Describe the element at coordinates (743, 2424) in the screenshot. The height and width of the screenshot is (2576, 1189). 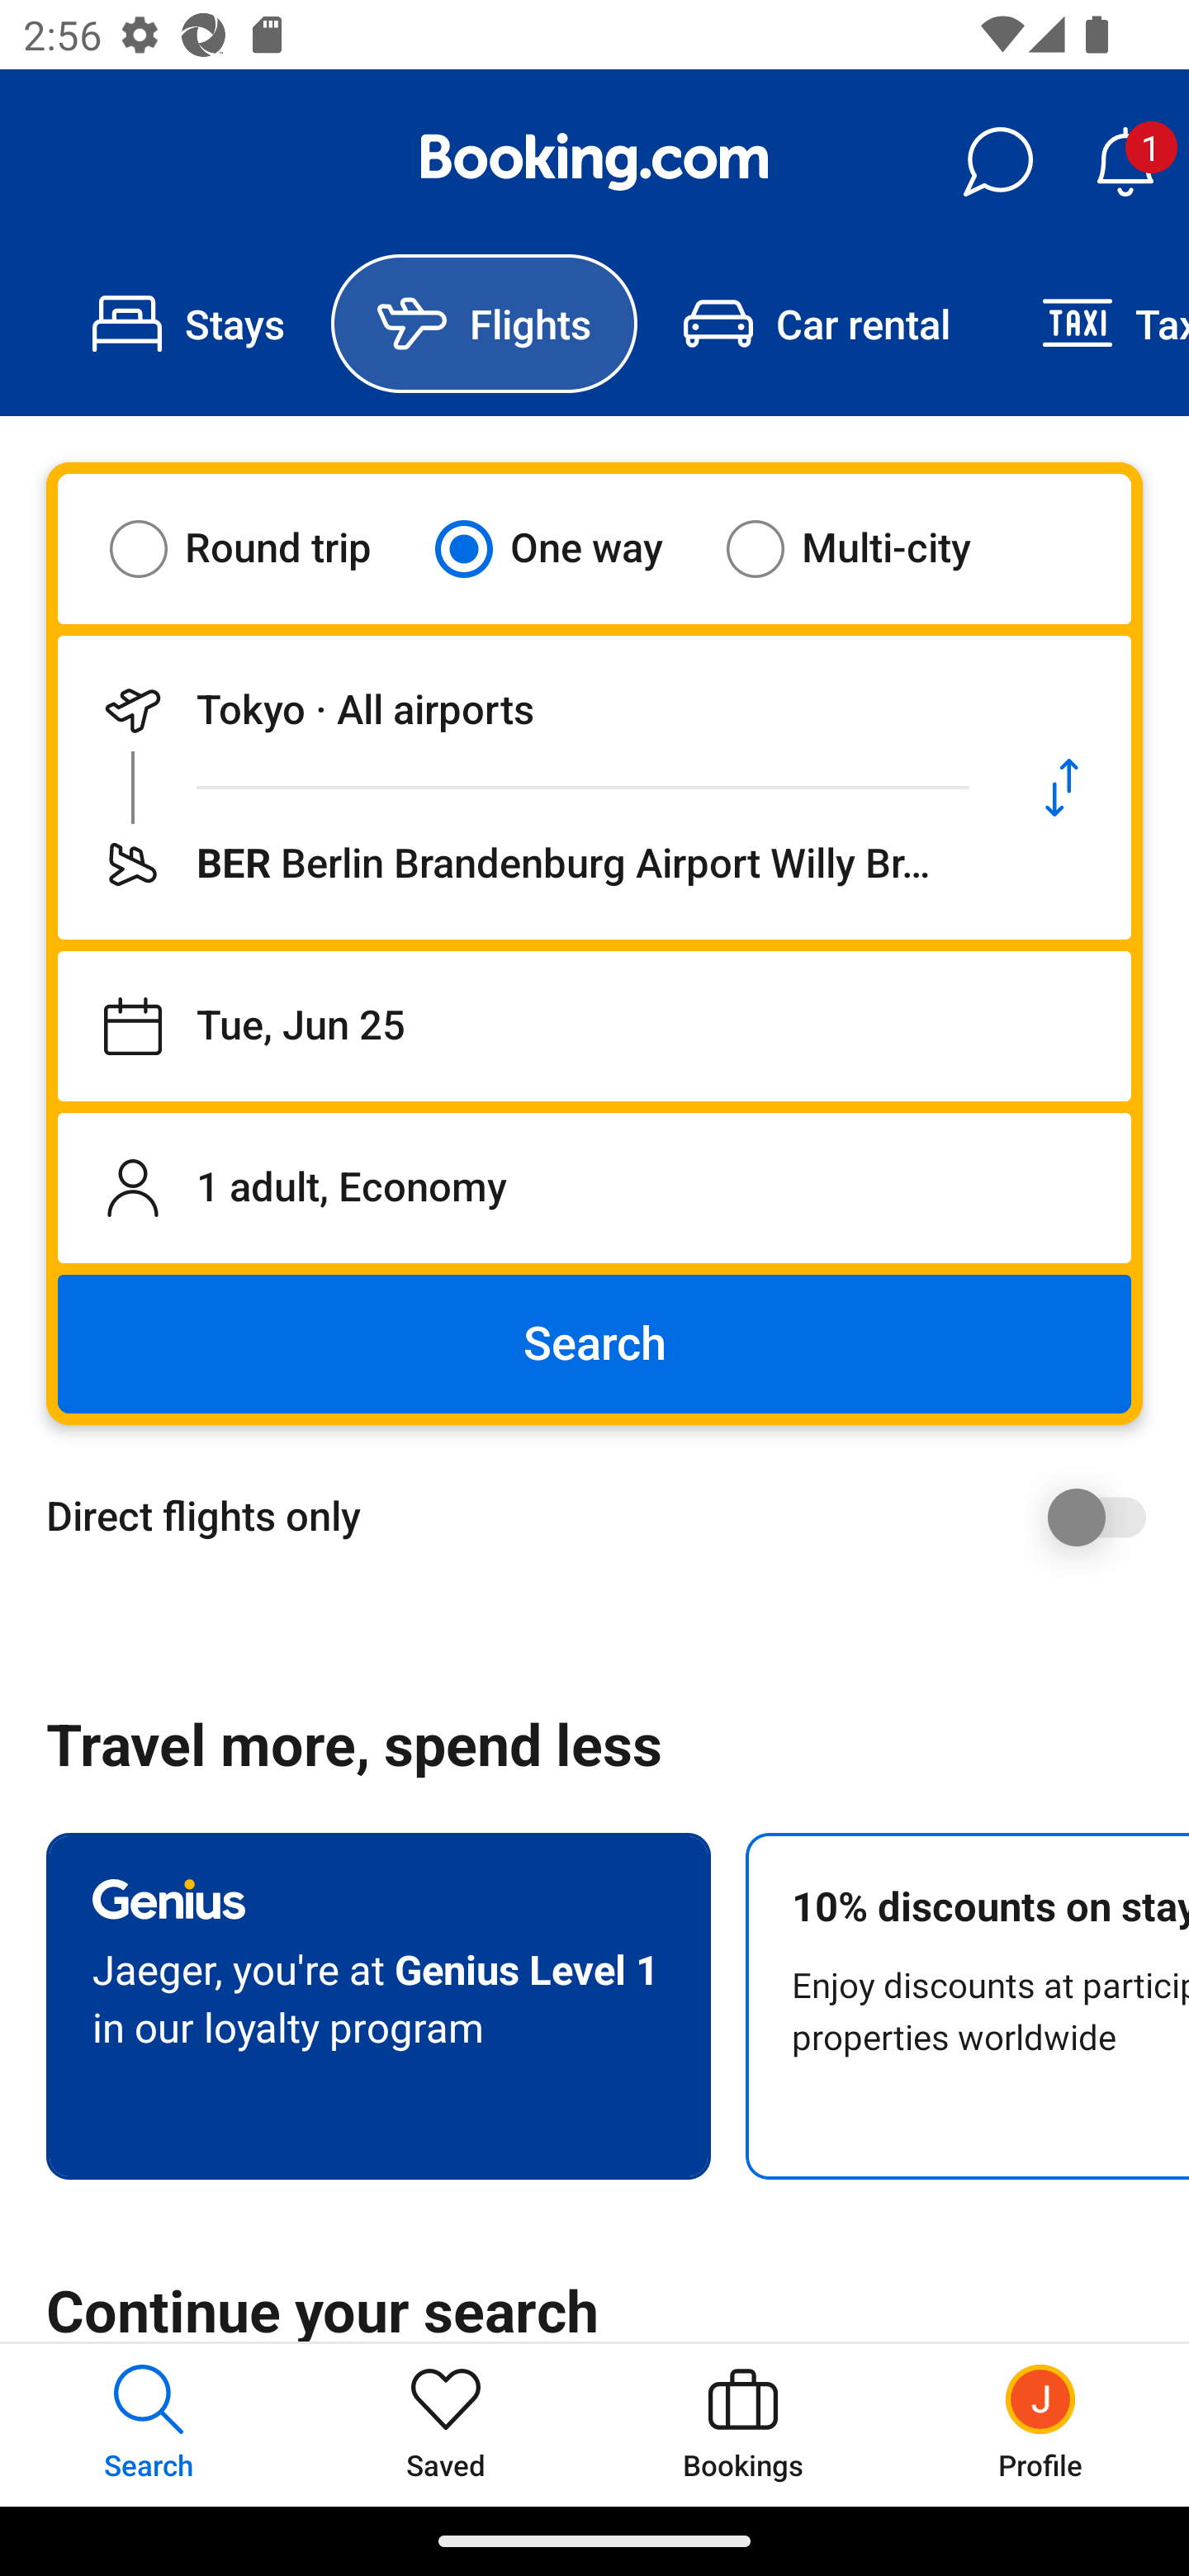
I see `Bookings` at that location.